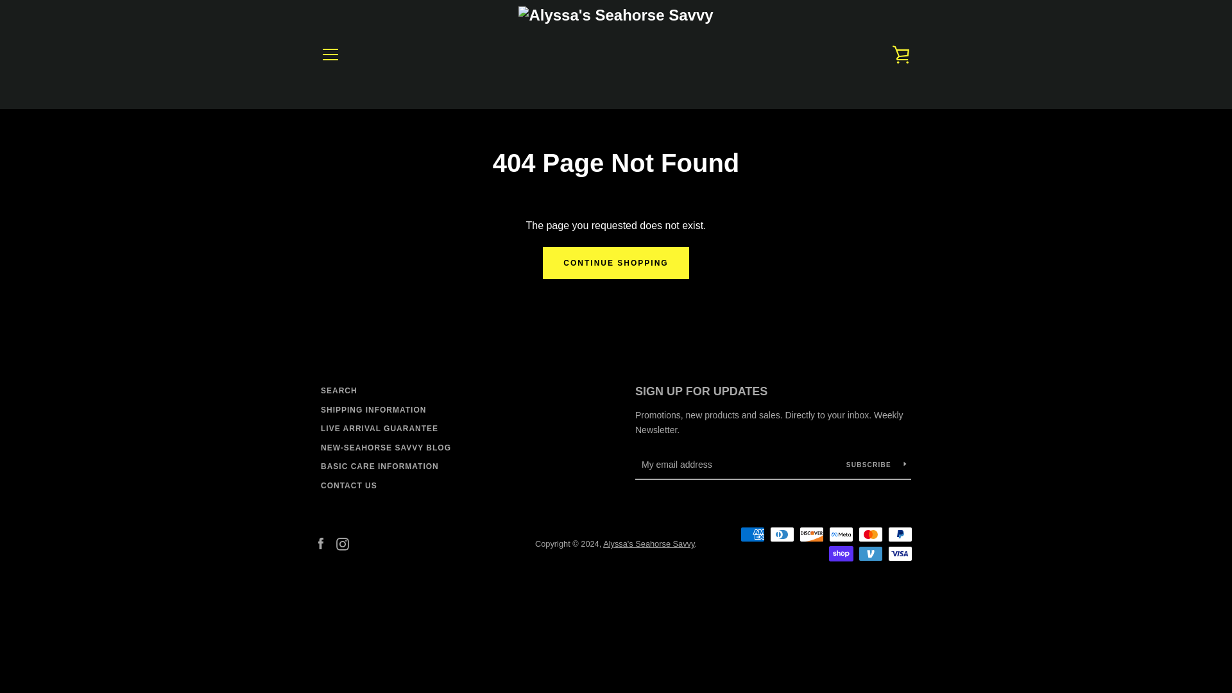 The width and height of the screenshot is (1232, 693). What do you see at coordinates (752, 534) in the screenshot?
I see `American Express` at bounding box center [752, 534].